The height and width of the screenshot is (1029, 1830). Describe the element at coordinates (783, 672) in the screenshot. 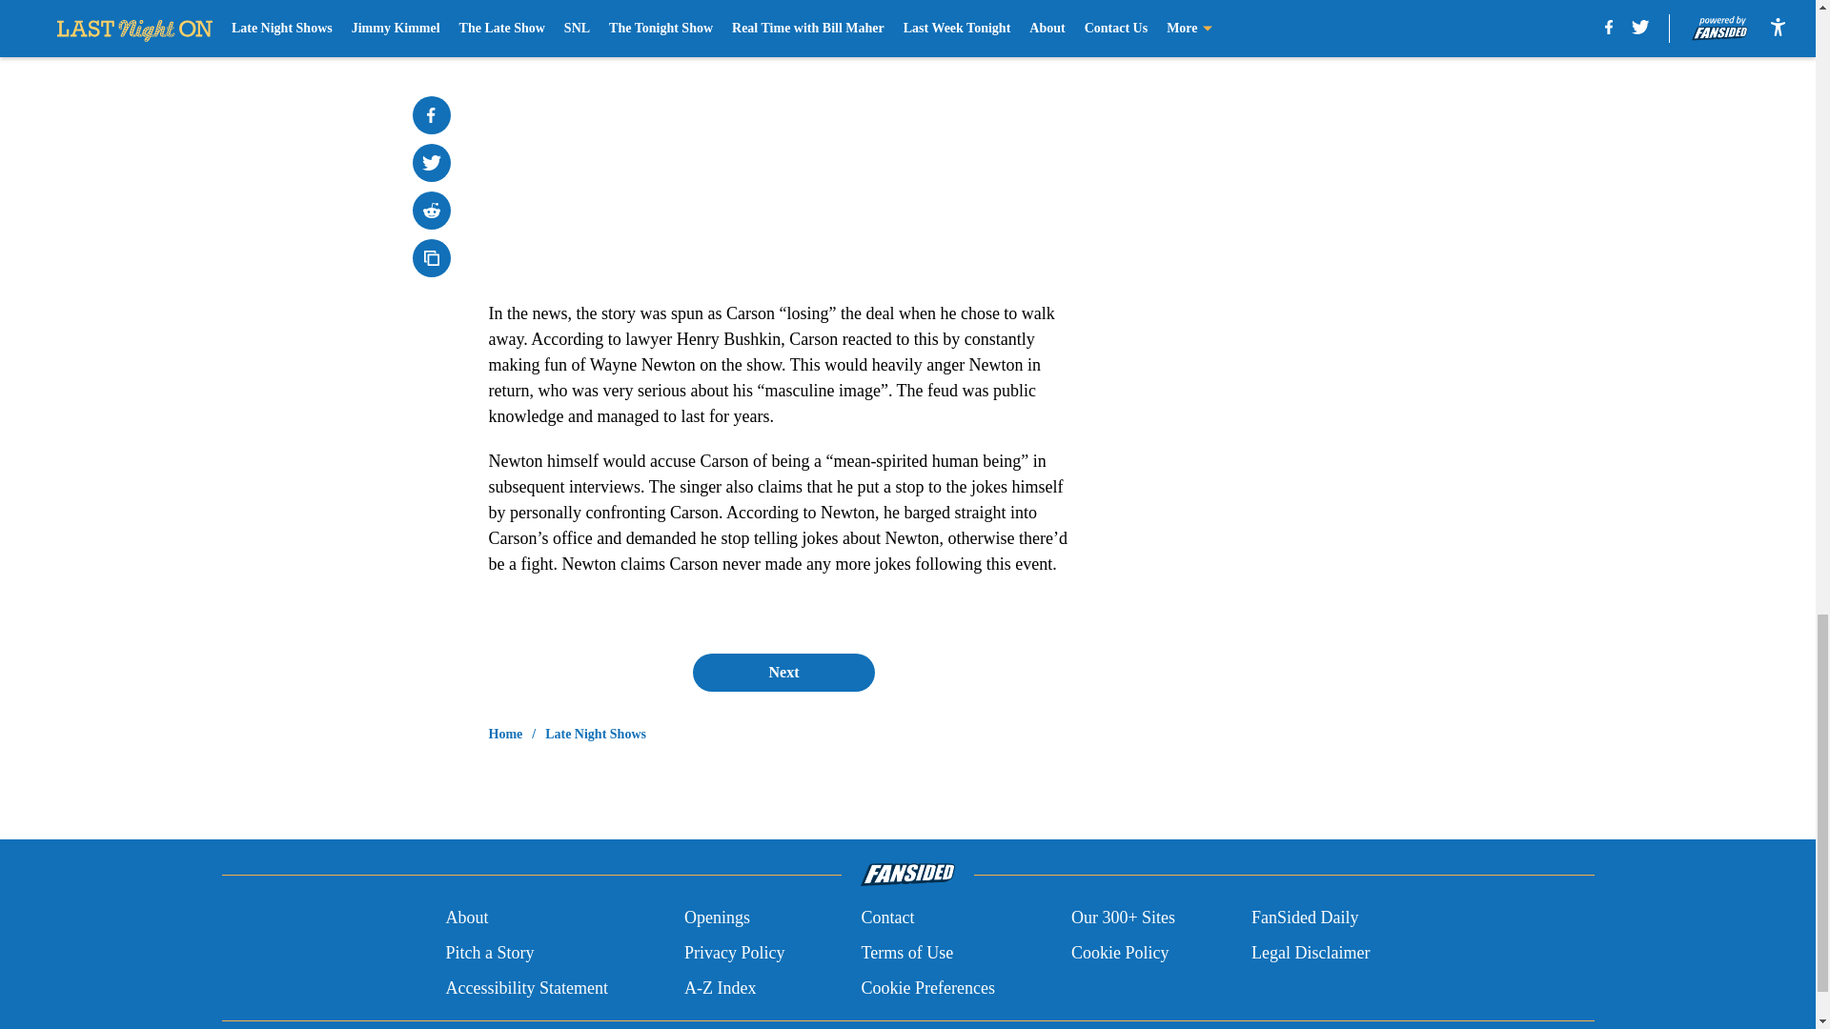

I see `Next` at that location.